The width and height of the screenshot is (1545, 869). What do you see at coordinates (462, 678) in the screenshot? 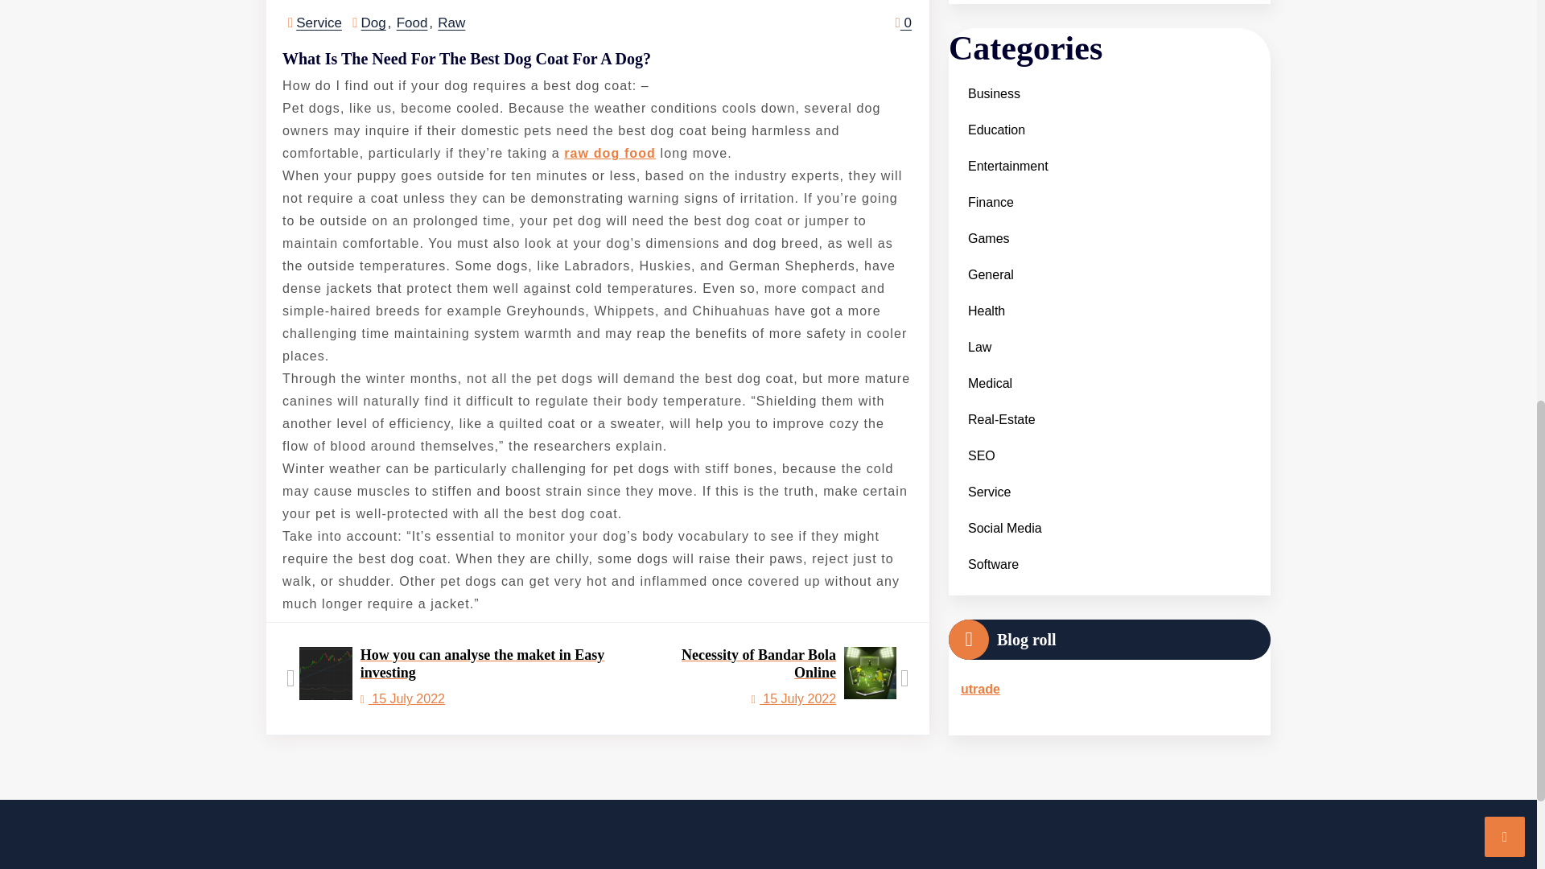
I see `Business` at bounding box center [462, 678].